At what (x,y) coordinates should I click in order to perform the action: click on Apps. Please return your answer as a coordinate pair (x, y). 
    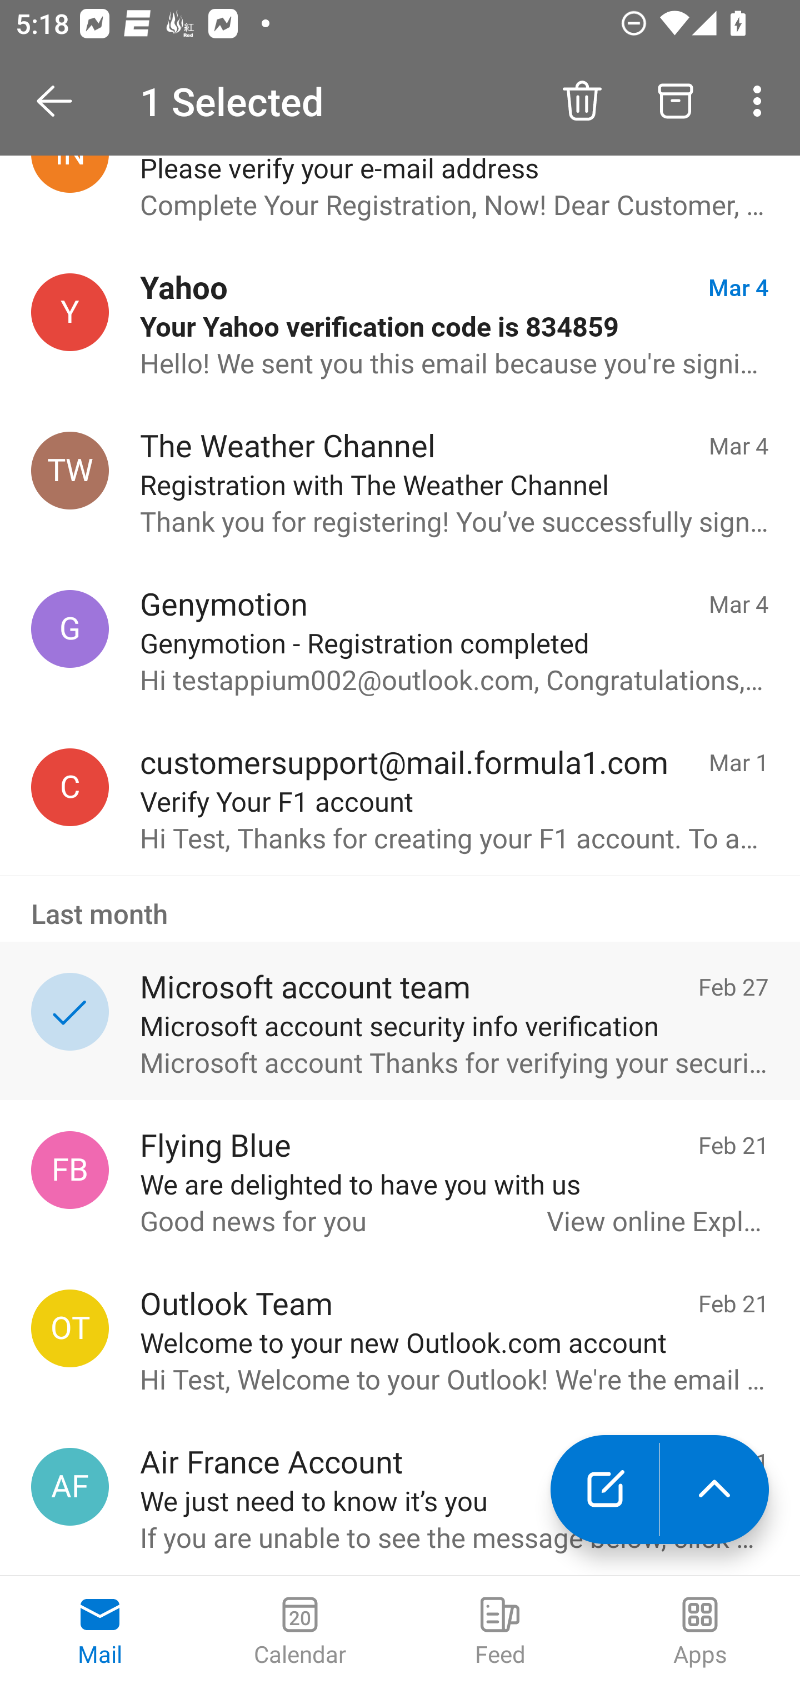
    Looking at the image, I should click on (700, 1632).